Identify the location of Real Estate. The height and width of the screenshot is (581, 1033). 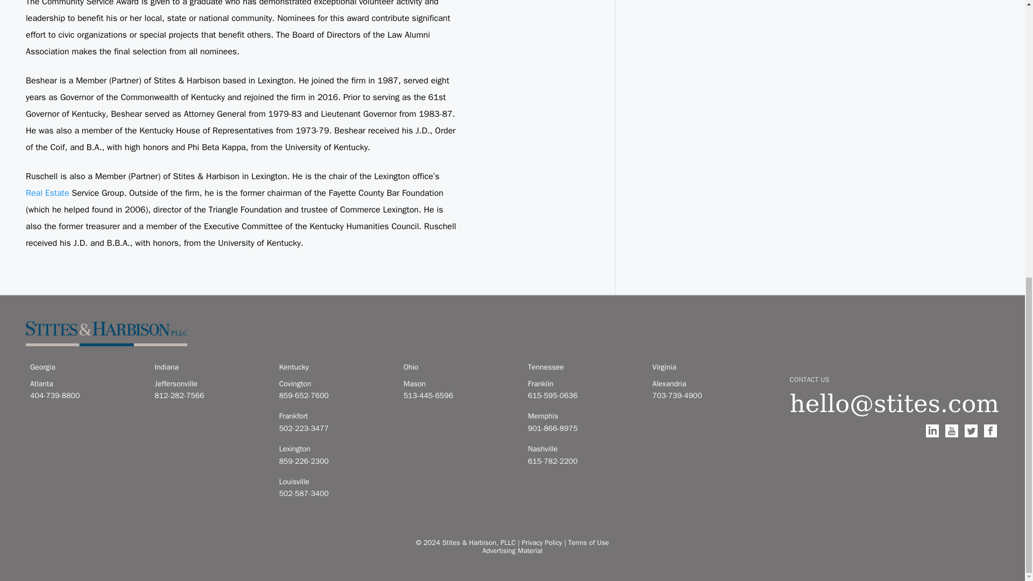
(47, 193).